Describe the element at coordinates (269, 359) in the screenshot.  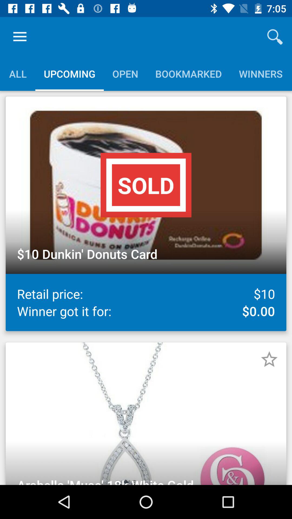
I see `turn on the item below $0.00 item` at that location.